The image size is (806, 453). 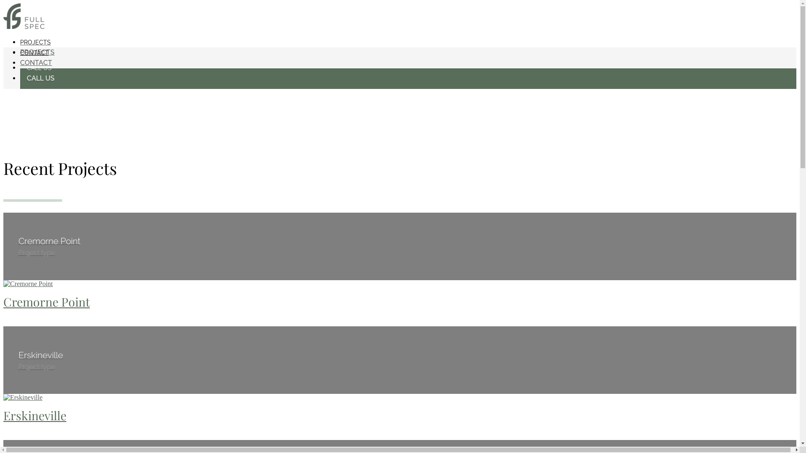 I want to click on Cremorne Point, so click(x=400, y=299).